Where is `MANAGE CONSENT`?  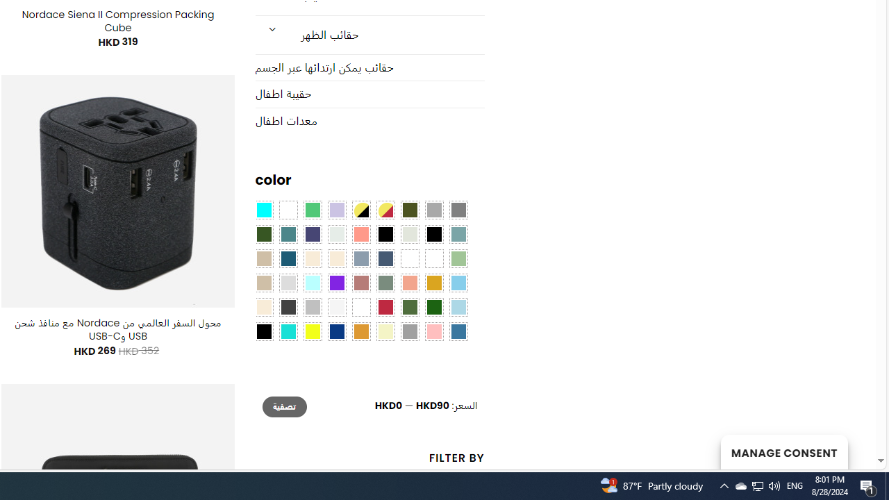
MANAGE CONSENT is located at coordinates (783, 451).